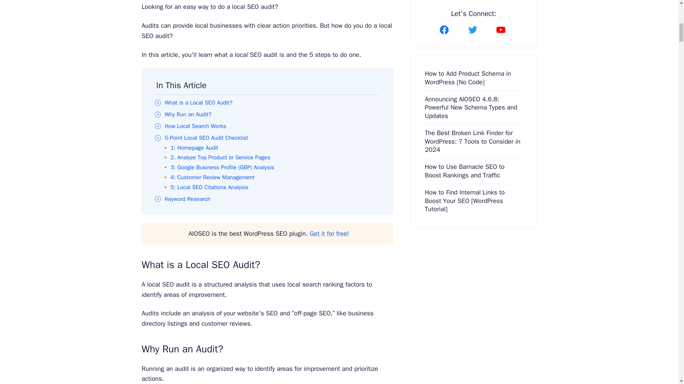  I want to click on How Local Search Works, so click(195, 126).